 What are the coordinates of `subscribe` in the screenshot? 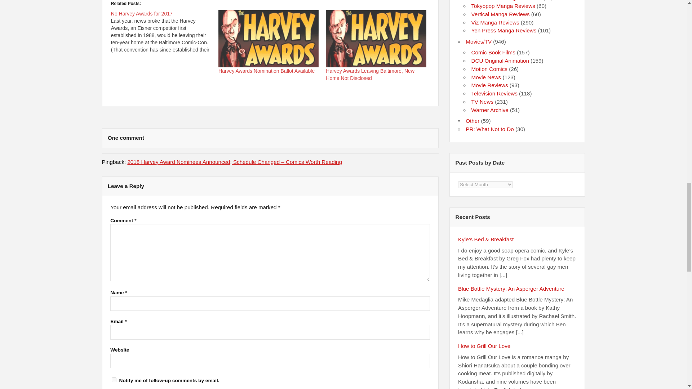 It's located at (114, 380).